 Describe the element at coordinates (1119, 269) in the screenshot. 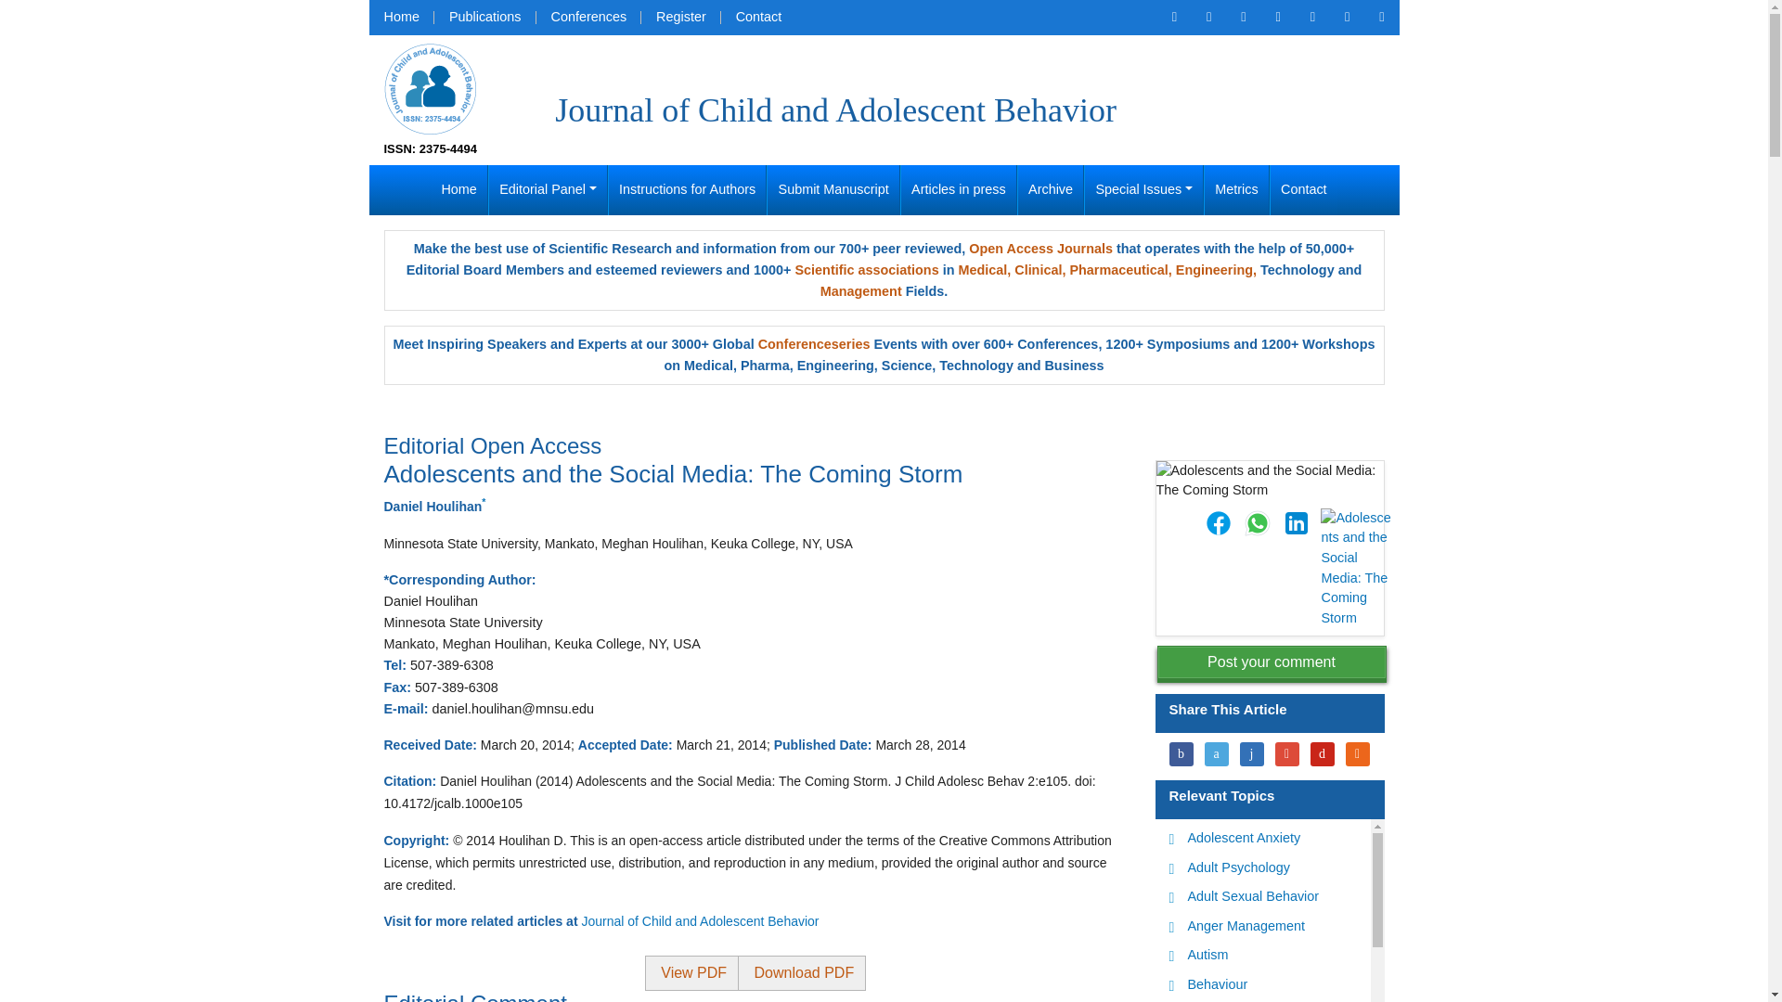

I see `Pharmaceutical,` at that location.